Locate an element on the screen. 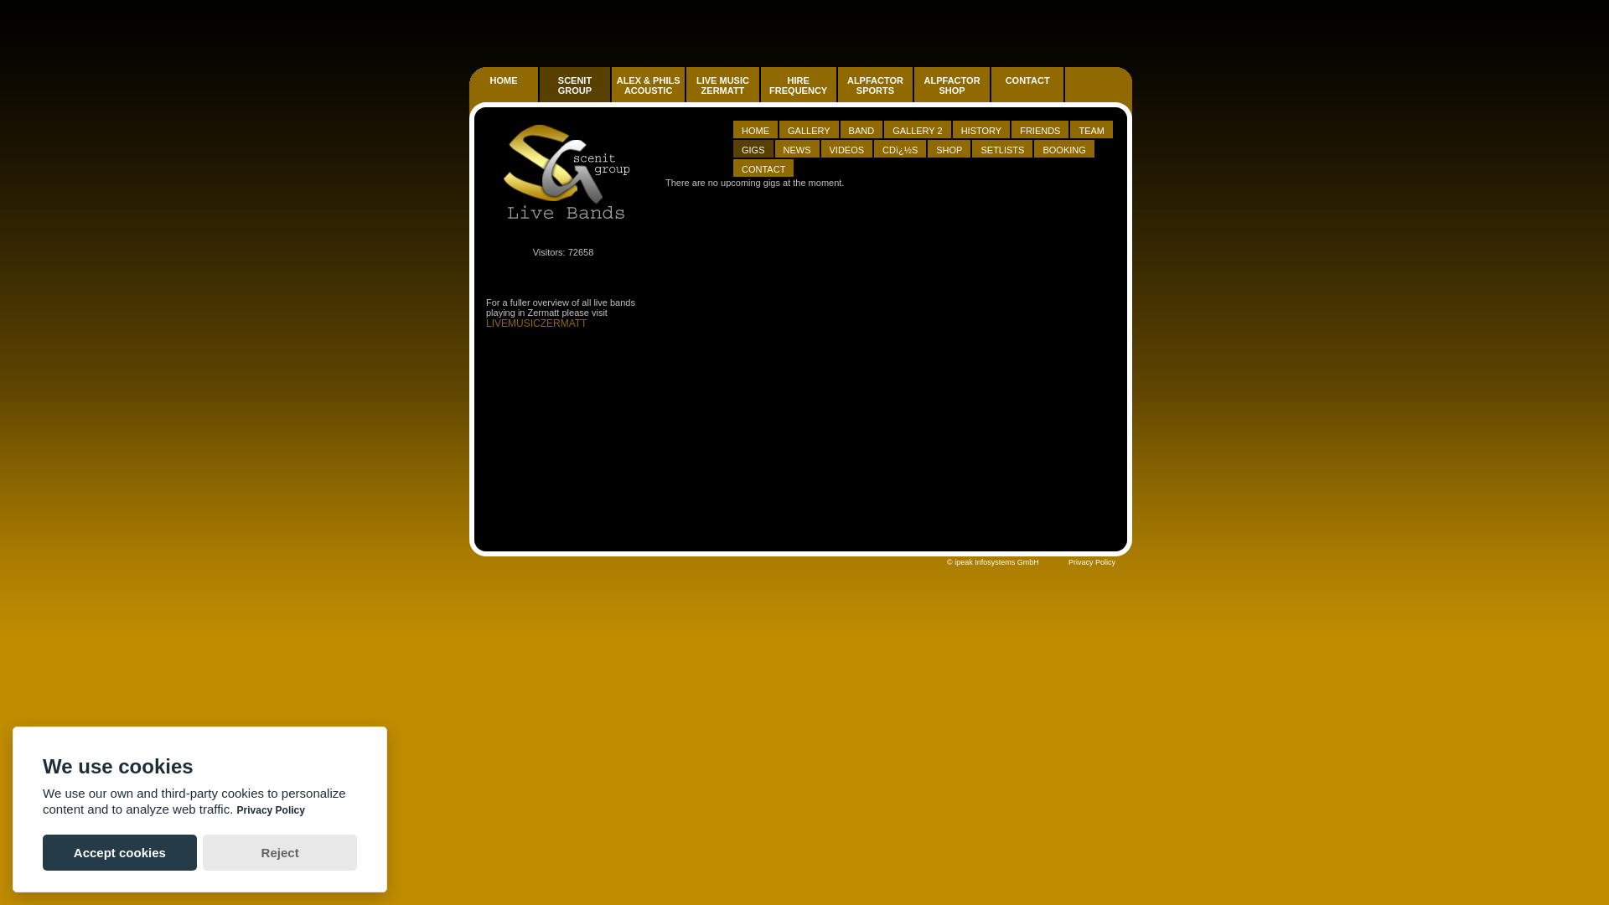  BOOKING is located at coordinates (1064, 149).